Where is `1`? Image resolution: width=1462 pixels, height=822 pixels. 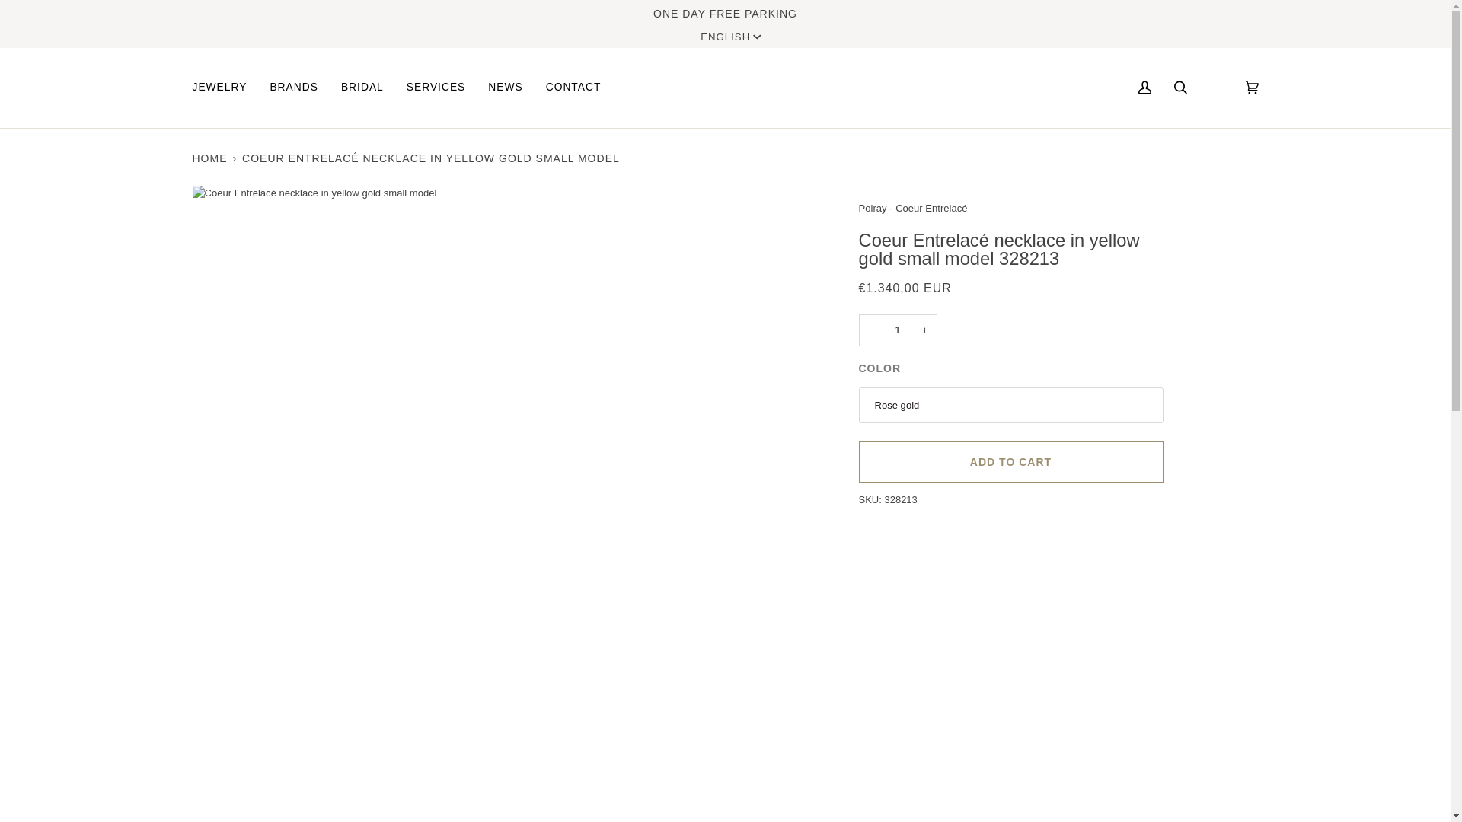 1 is located at coordinates (898, 330).